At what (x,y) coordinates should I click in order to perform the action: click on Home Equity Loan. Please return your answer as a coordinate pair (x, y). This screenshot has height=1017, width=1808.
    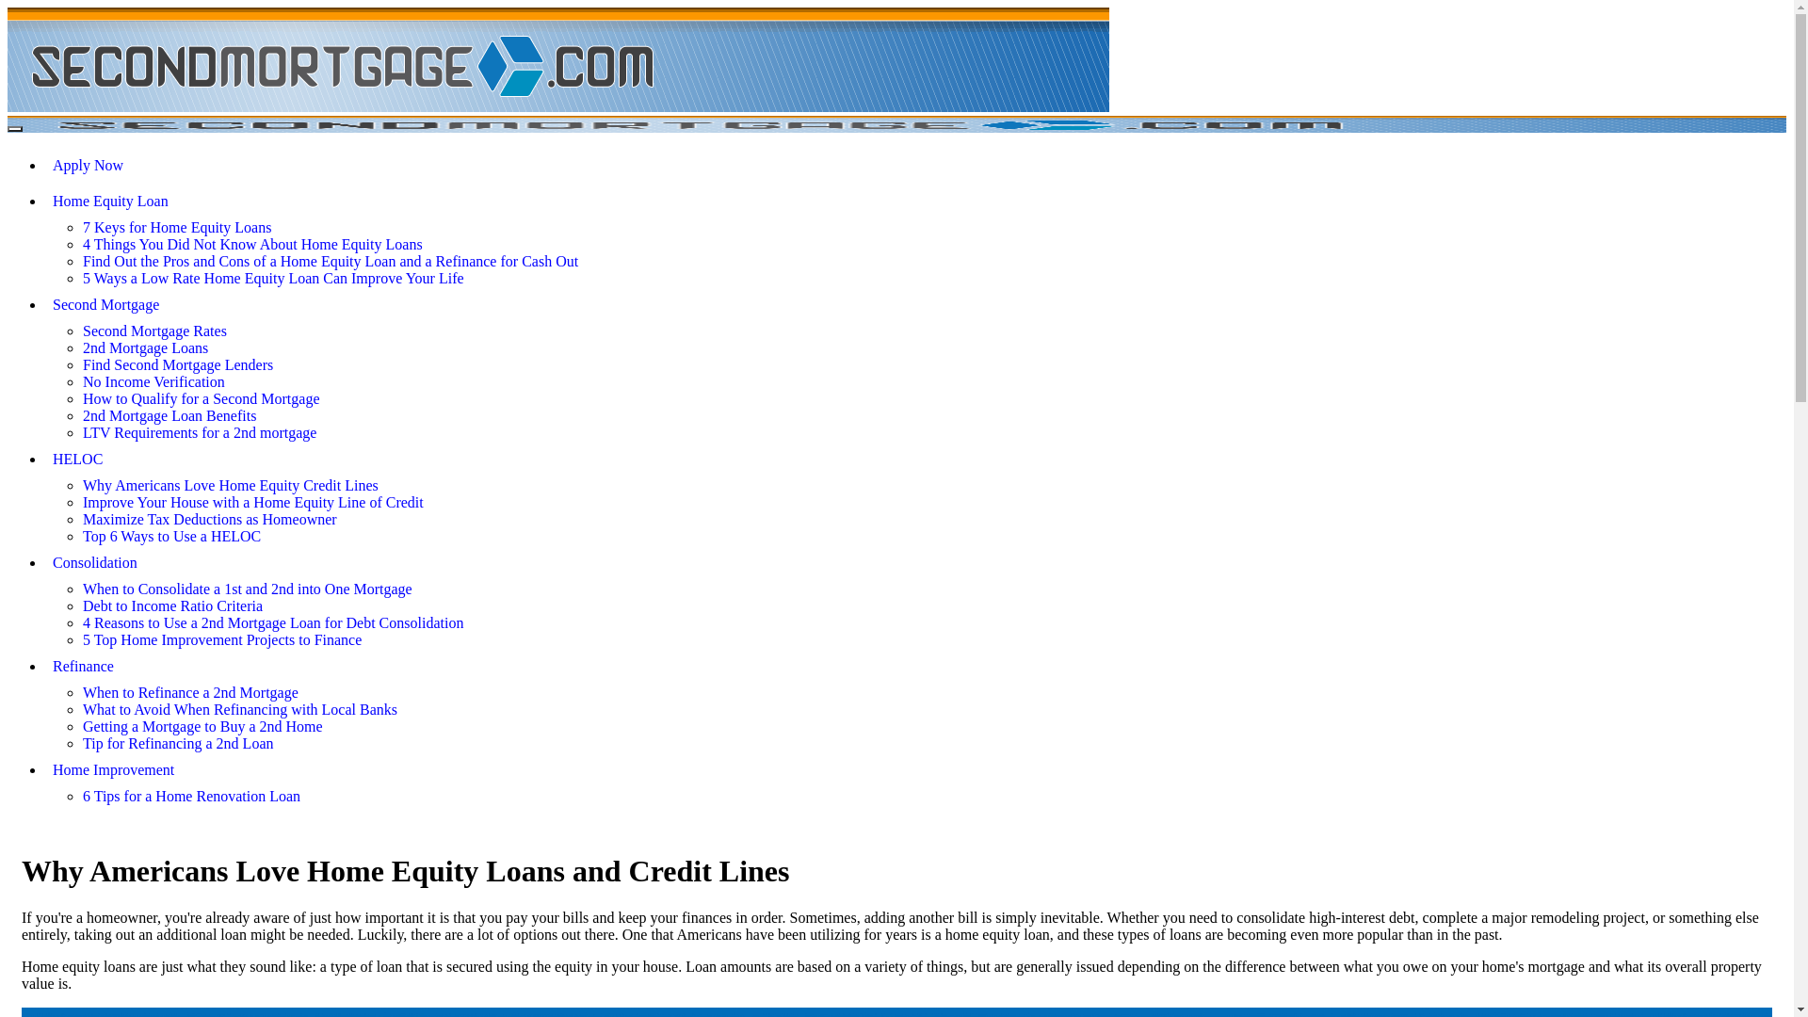
    Looking at the image, I should click on (915, 202).